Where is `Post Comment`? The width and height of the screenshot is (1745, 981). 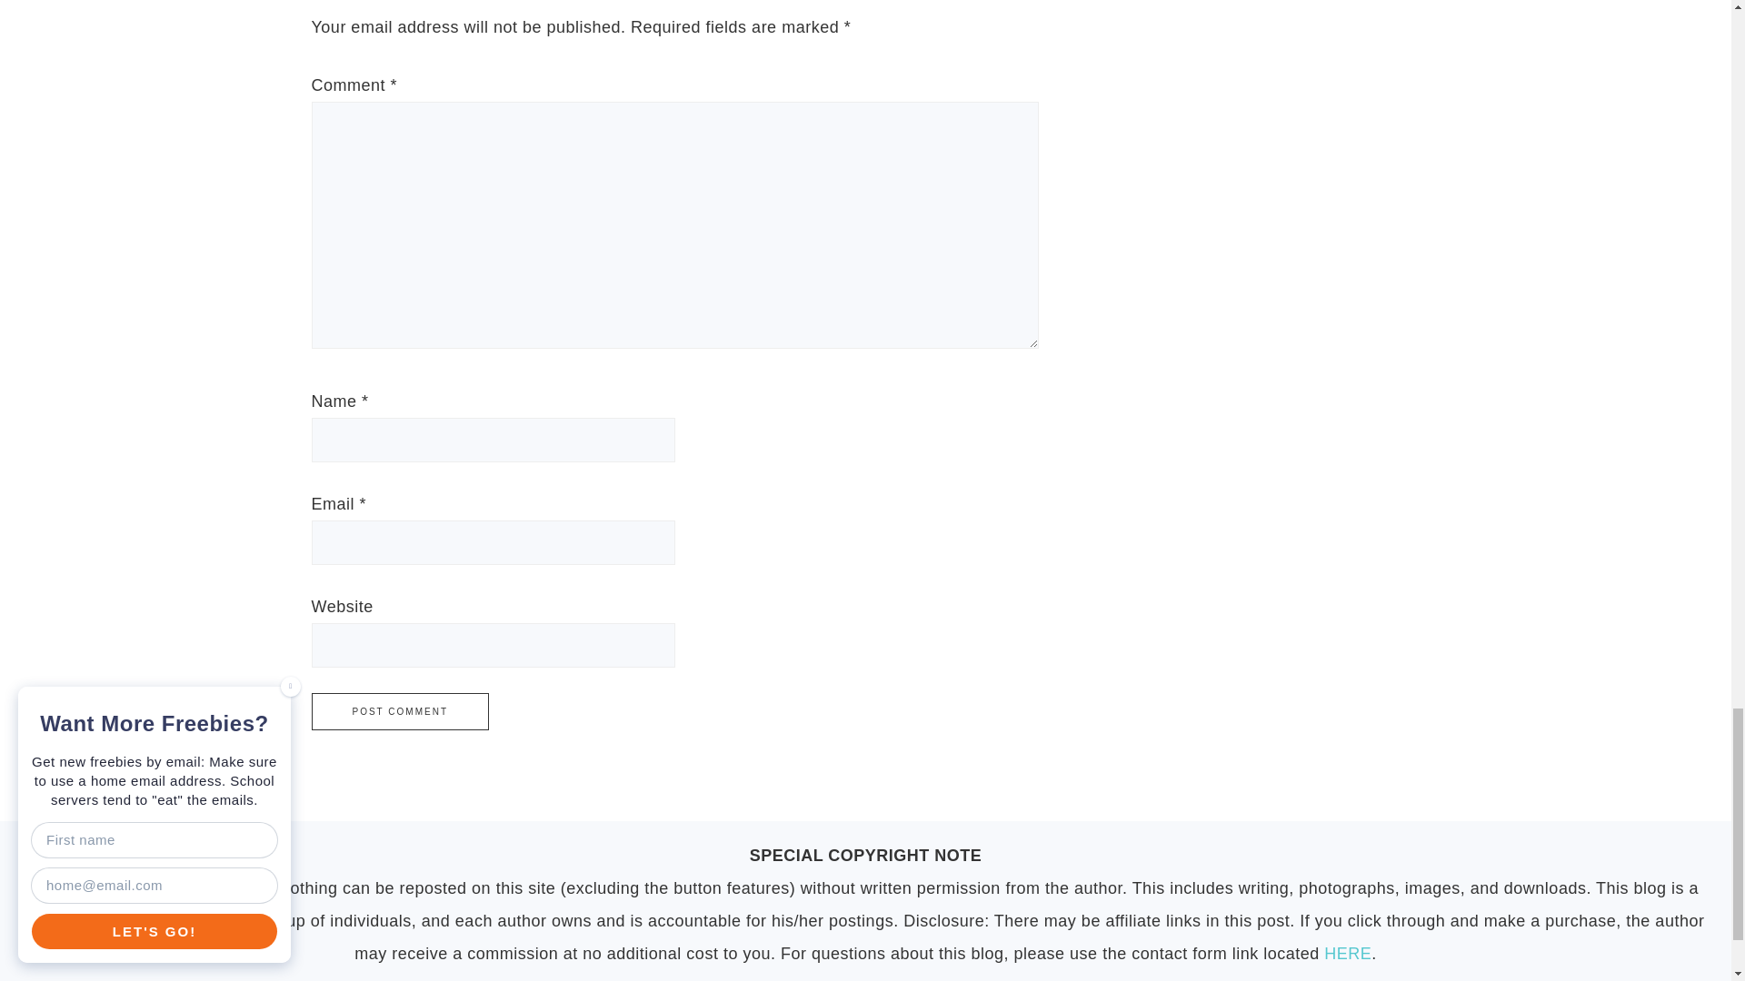
Post Comment is located at coordinates (399, 710).